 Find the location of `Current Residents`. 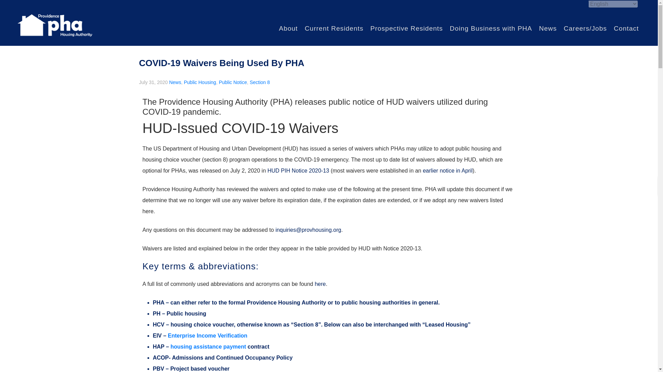

Current Residents is located at coordinates (334, 28).